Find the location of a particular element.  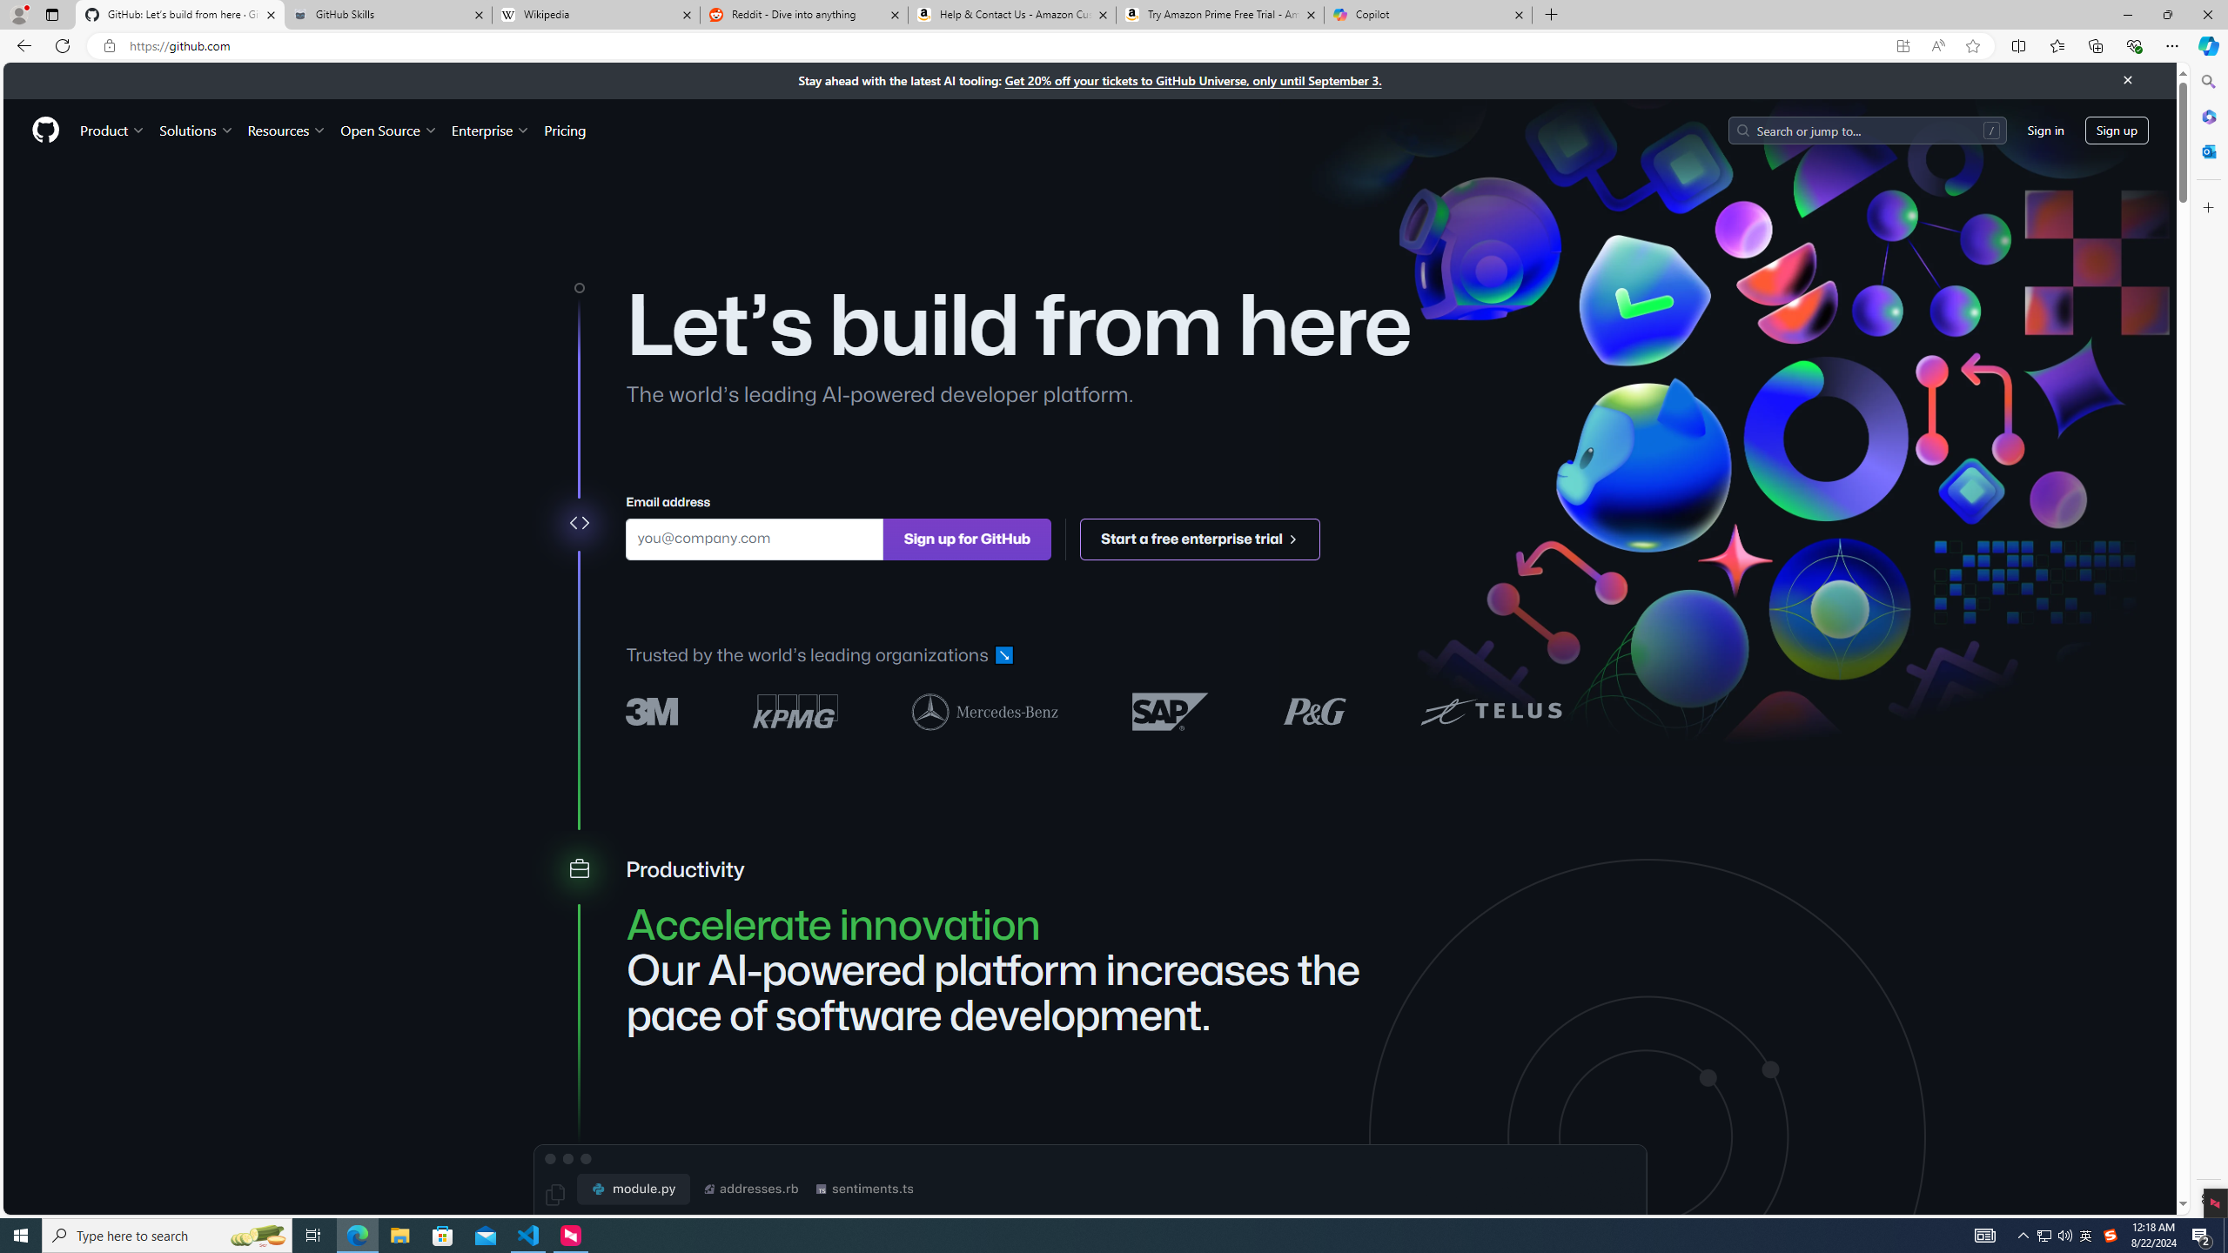

Address and search bar is located at coordinates (1008, 46).